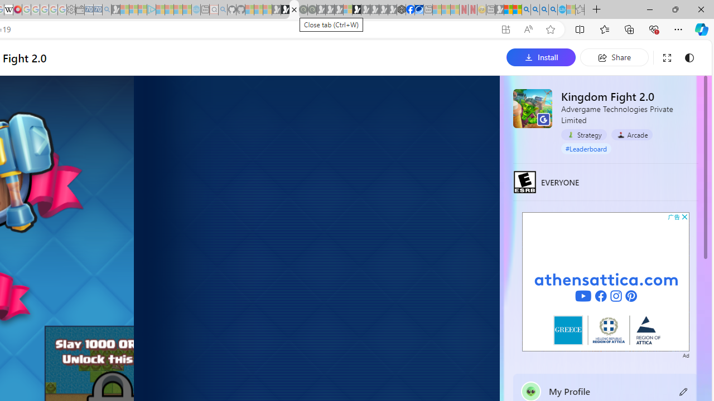 This screenshot has height=401, width=714. Describe the element at coordinates (584, 135) in the screenshot. I see `Strategy` at that location.